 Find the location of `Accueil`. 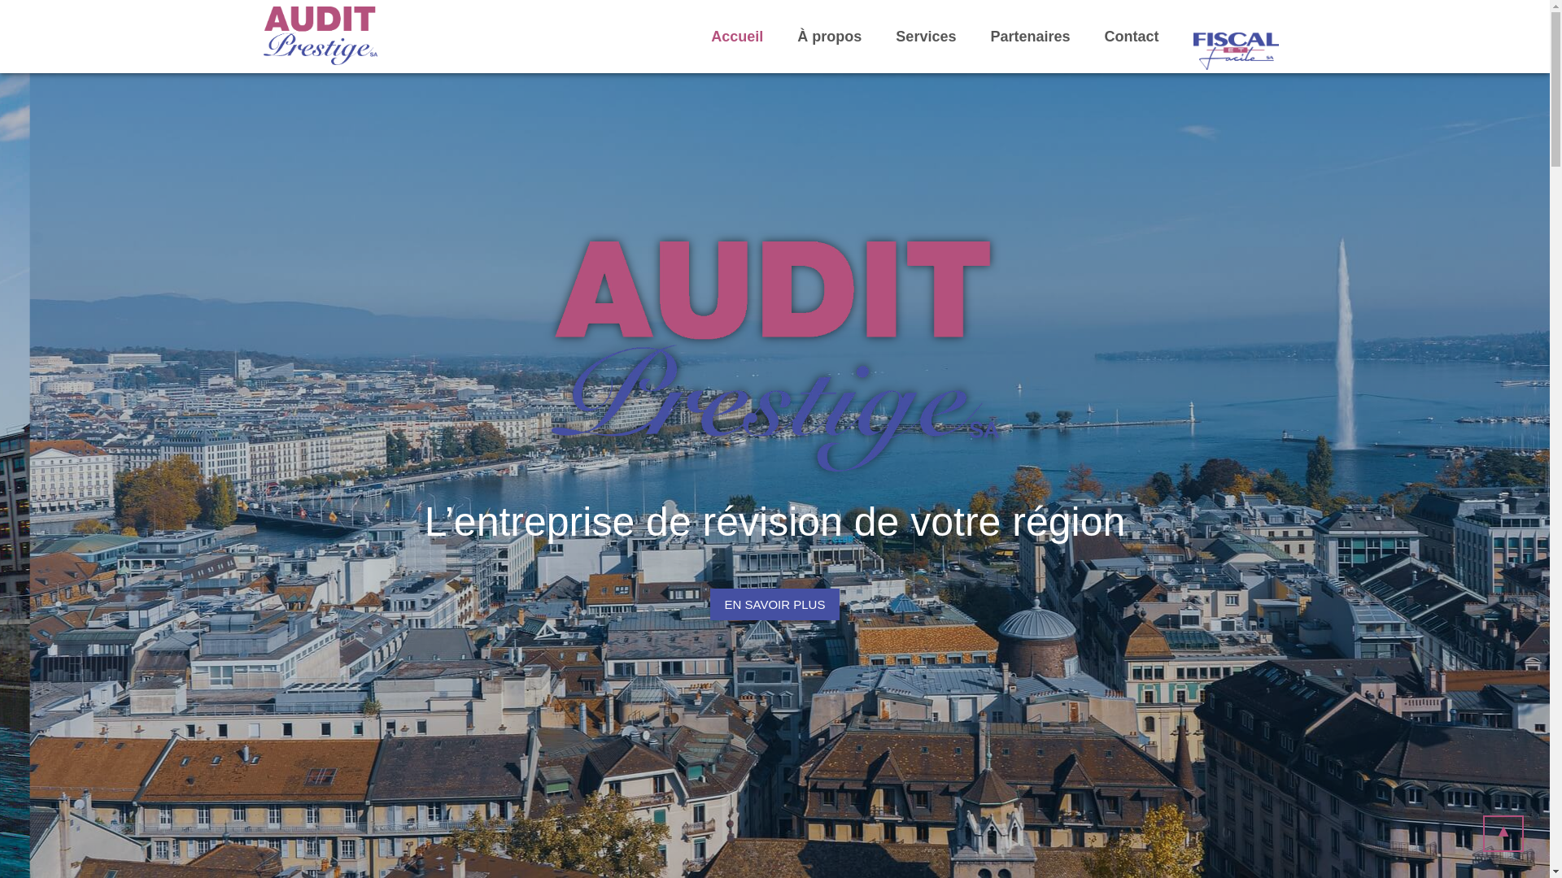

Accueil is located at coordinates (737, 37).